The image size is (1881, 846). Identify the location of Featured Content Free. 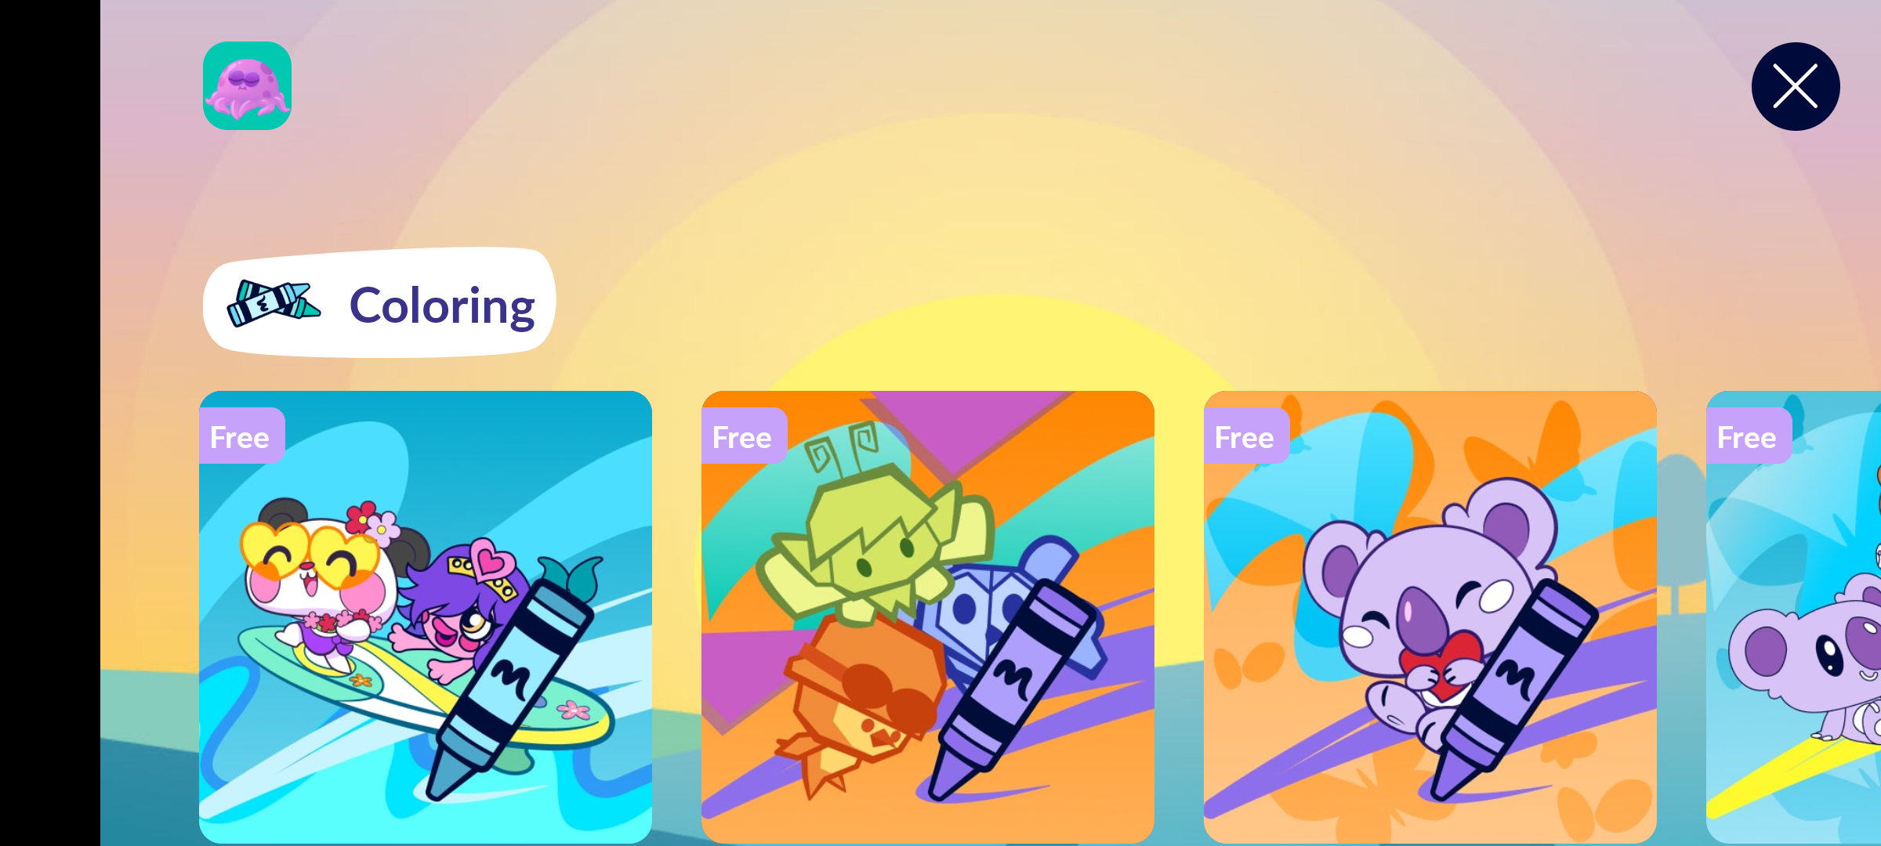
(1430, 616).